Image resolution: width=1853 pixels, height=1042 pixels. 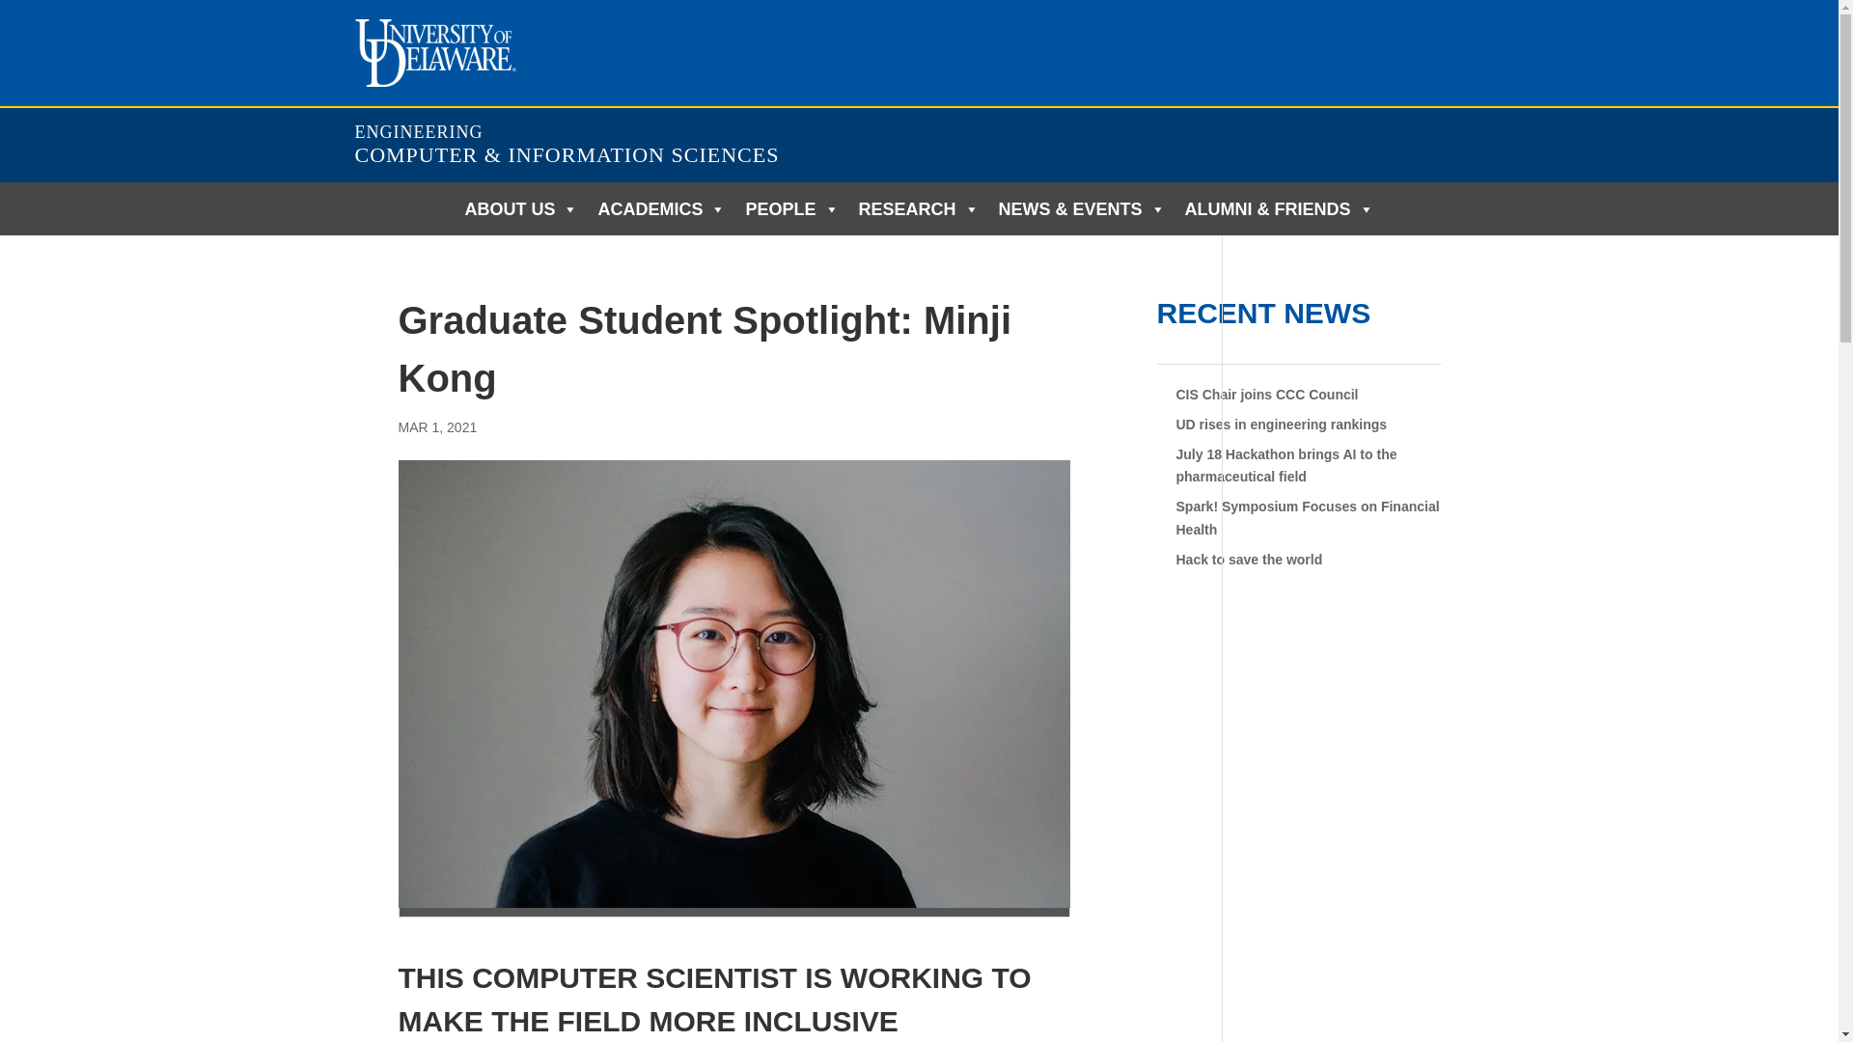 What do you see at coordinates (520, 208) in the screenshot?
I see `ABOUT US` at bounding box center [520, 208].